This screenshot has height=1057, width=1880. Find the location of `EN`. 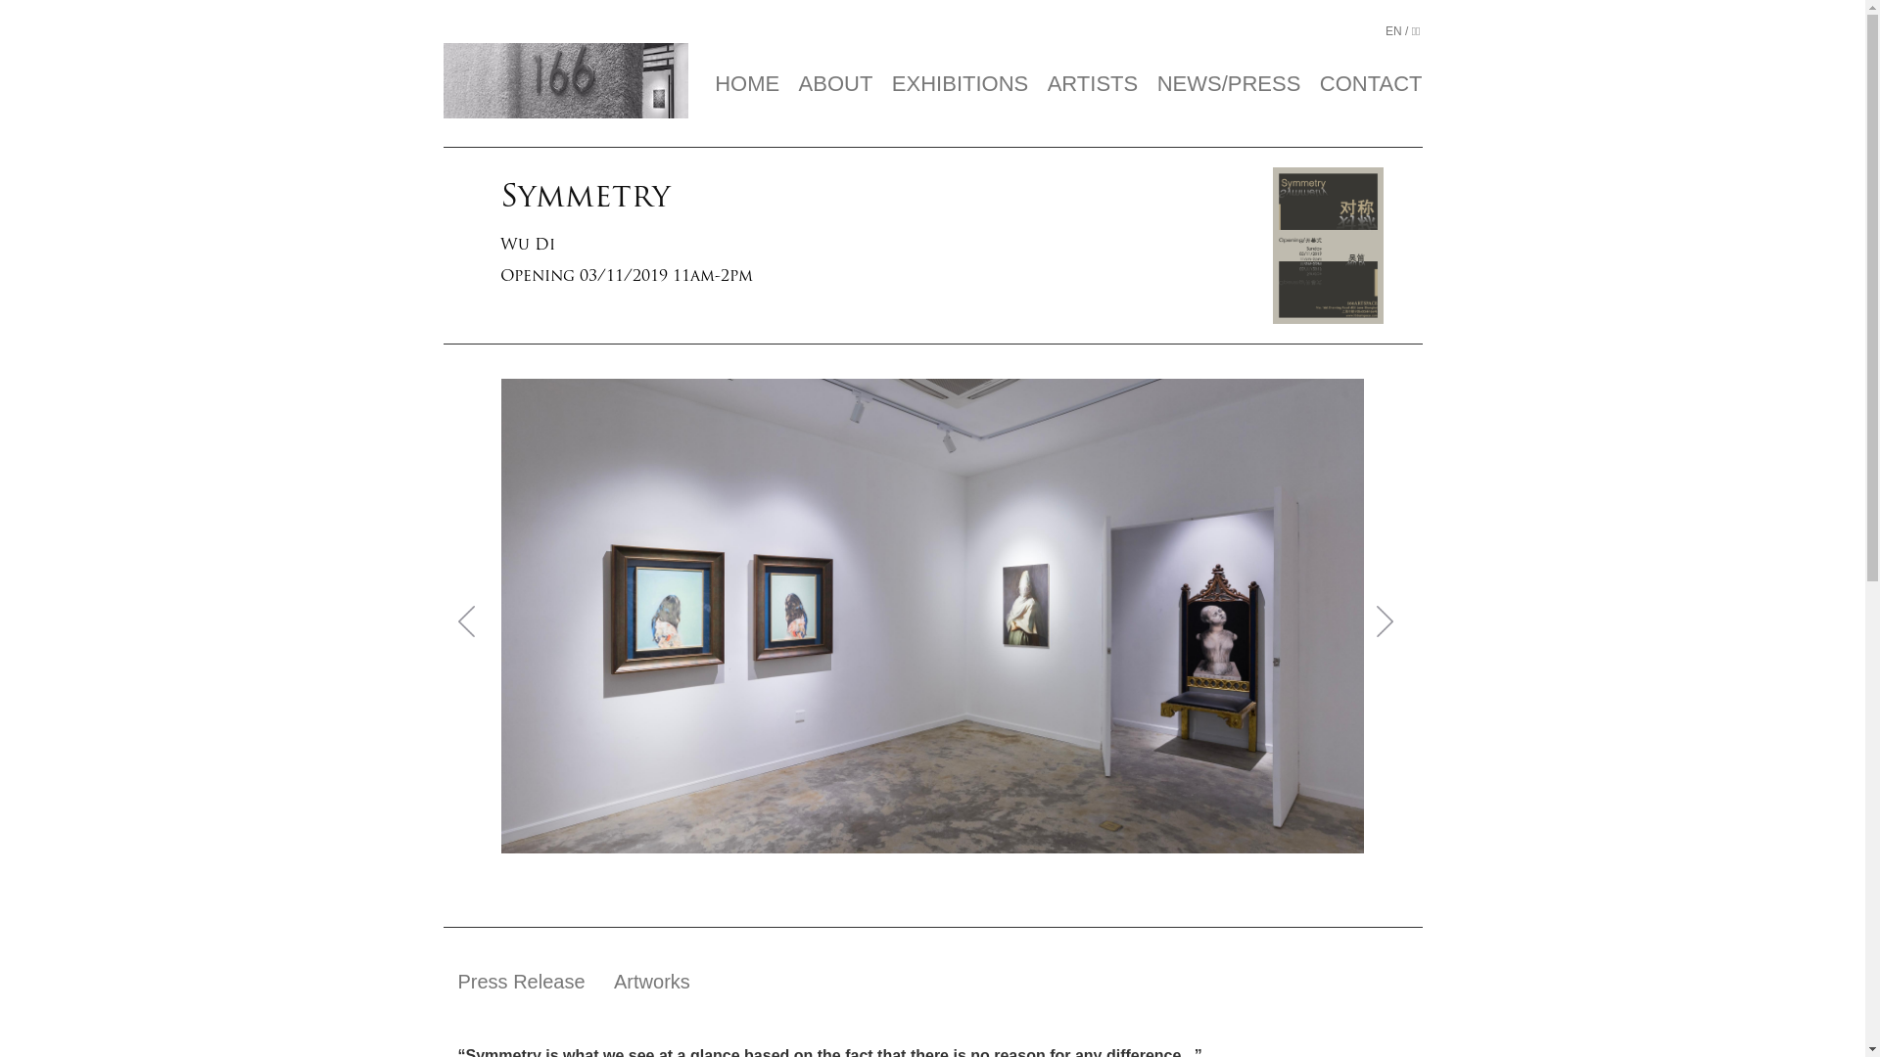

EN is located at coordinates (1394, 29).